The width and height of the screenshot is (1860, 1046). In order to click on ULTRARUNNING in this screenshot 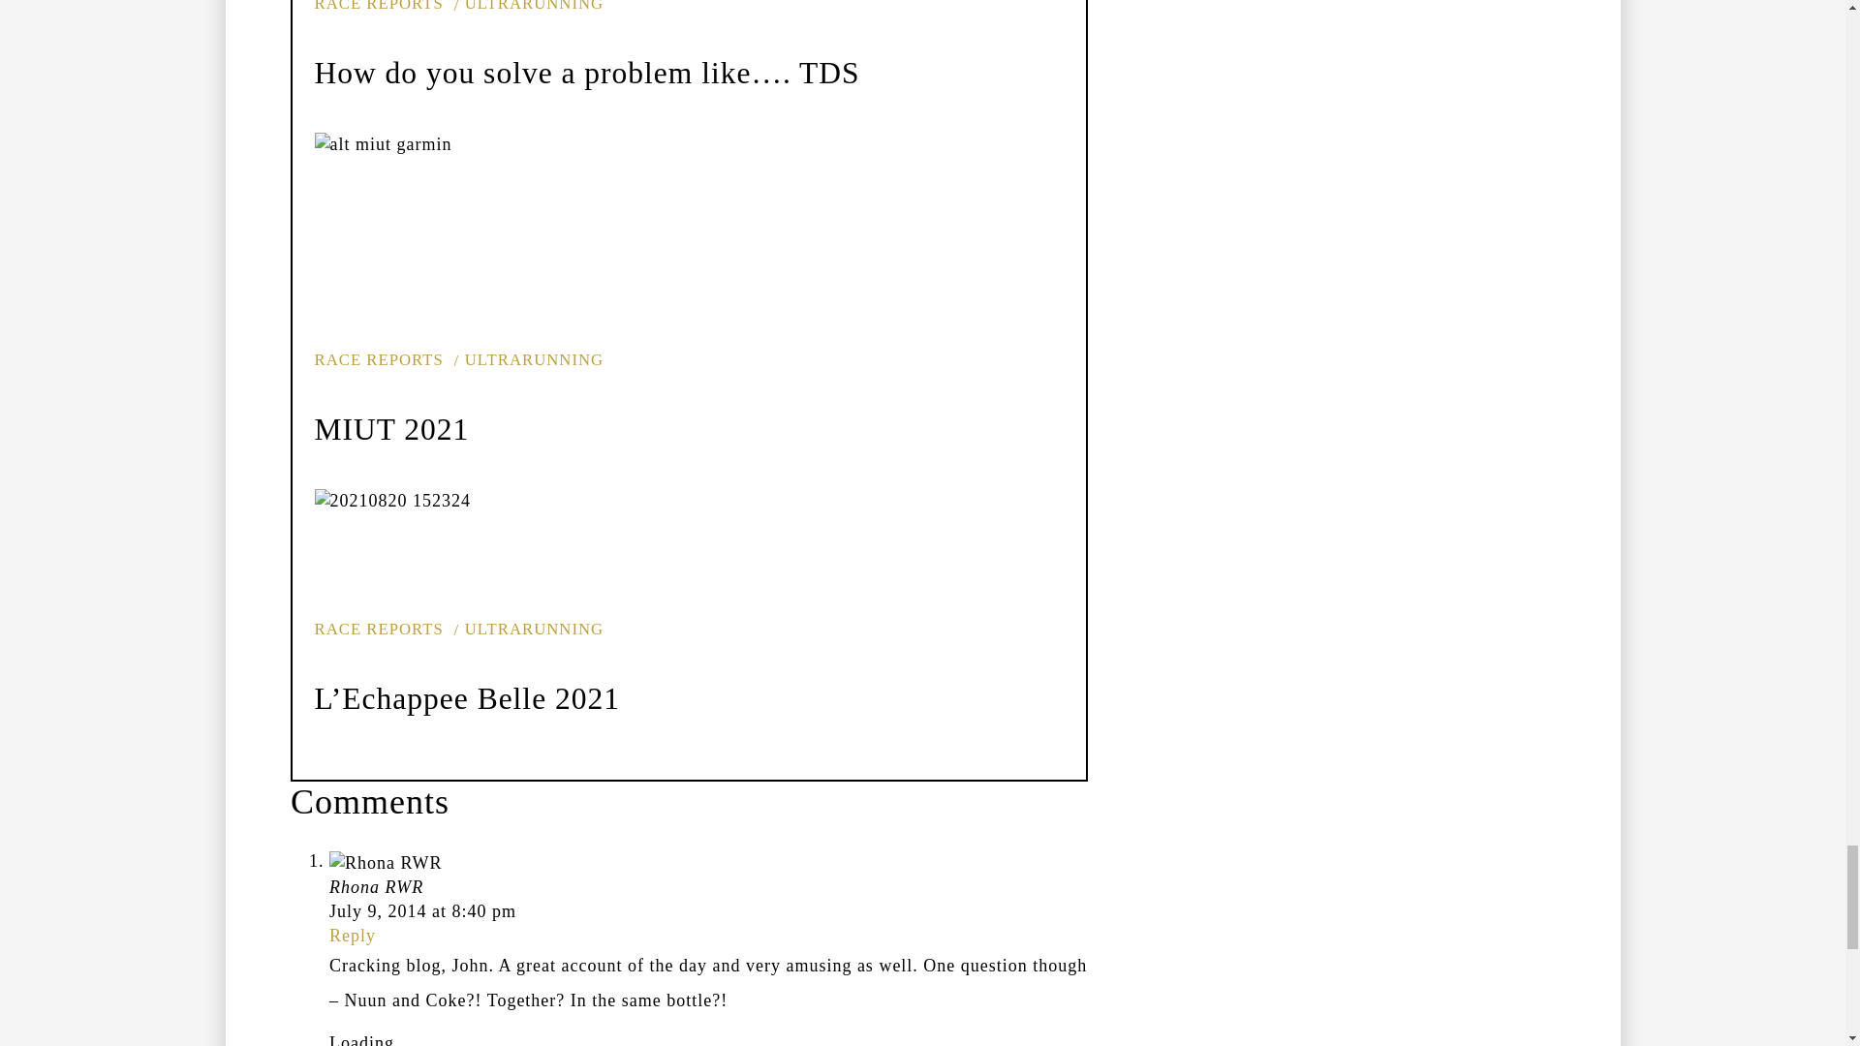, I will do `click(529, 629)`.